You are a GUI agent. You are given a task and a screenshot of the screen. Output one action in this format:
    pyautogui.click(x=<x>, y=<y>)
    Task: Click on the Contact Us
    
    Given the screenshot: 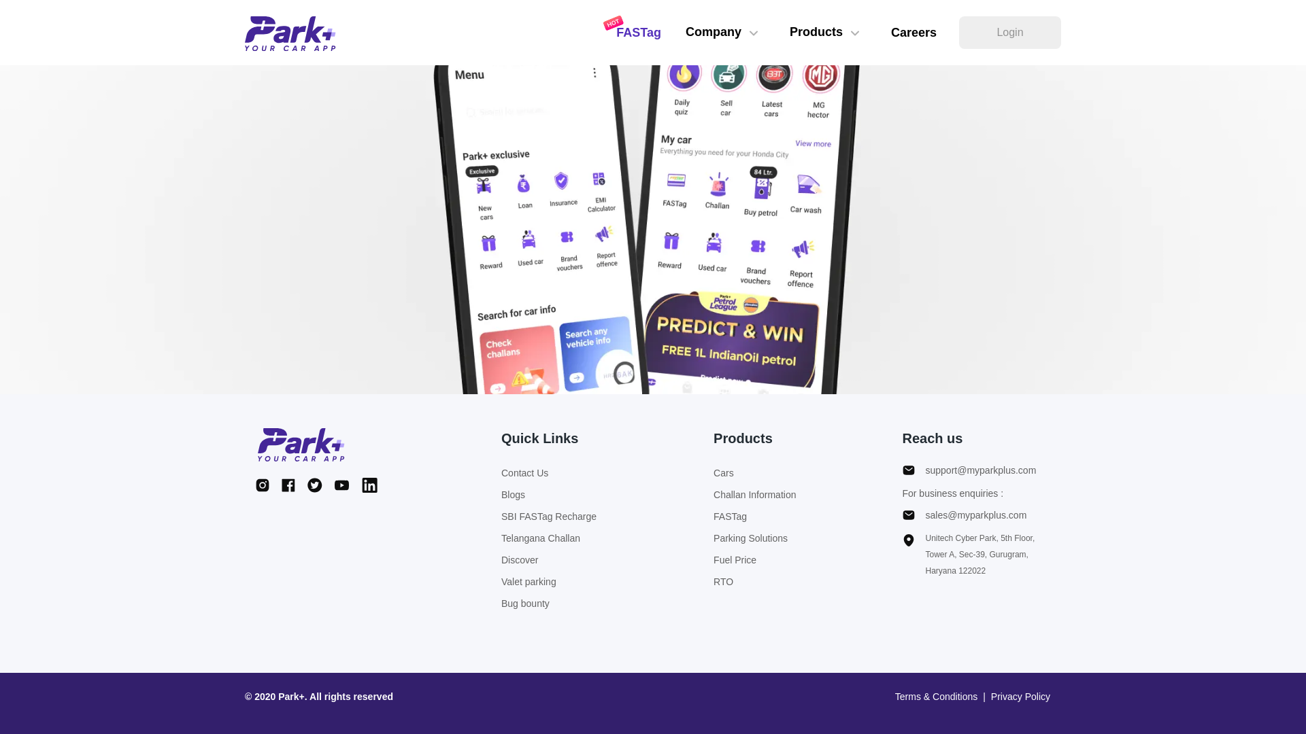 What is the action you would take?
    pyautogui.click(x=549, y=473)
    